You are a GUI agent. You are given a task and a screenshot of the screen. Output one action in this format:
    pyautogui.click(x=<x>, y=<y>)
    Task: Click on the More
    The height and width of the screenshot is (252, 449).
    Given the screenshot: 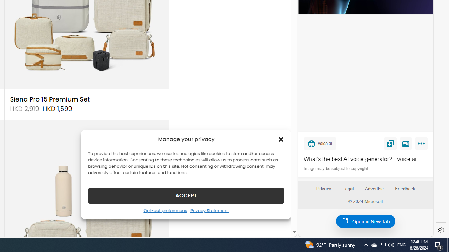 What is the action you would take?
    pyautogui.click(x=422, y=145)
    